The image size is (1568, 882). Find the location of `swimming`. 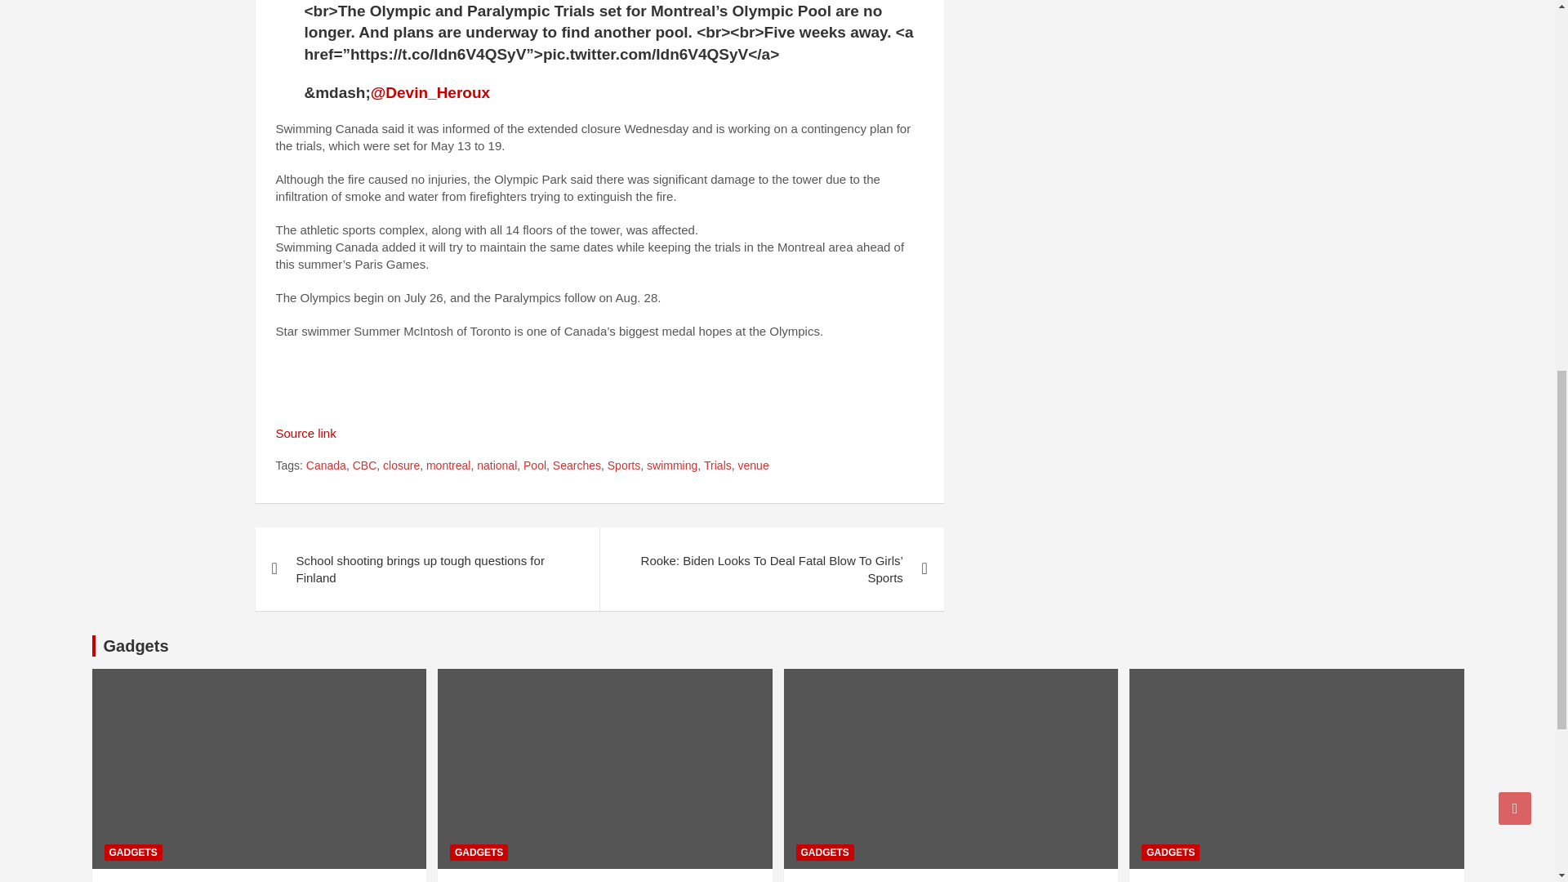

swimming is located at coordinates (671, 465).